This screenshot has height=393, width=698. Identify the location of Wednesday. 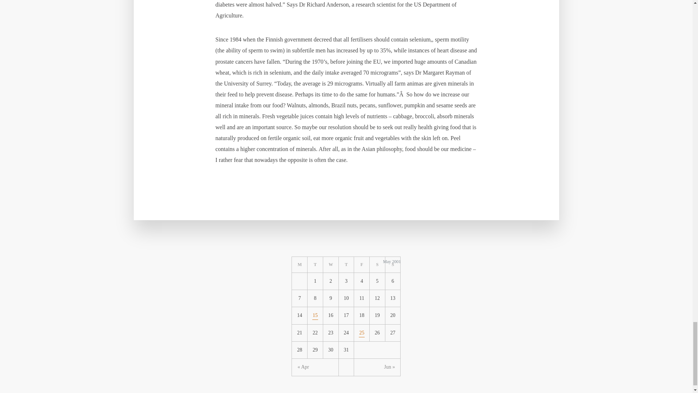
(331, 265).